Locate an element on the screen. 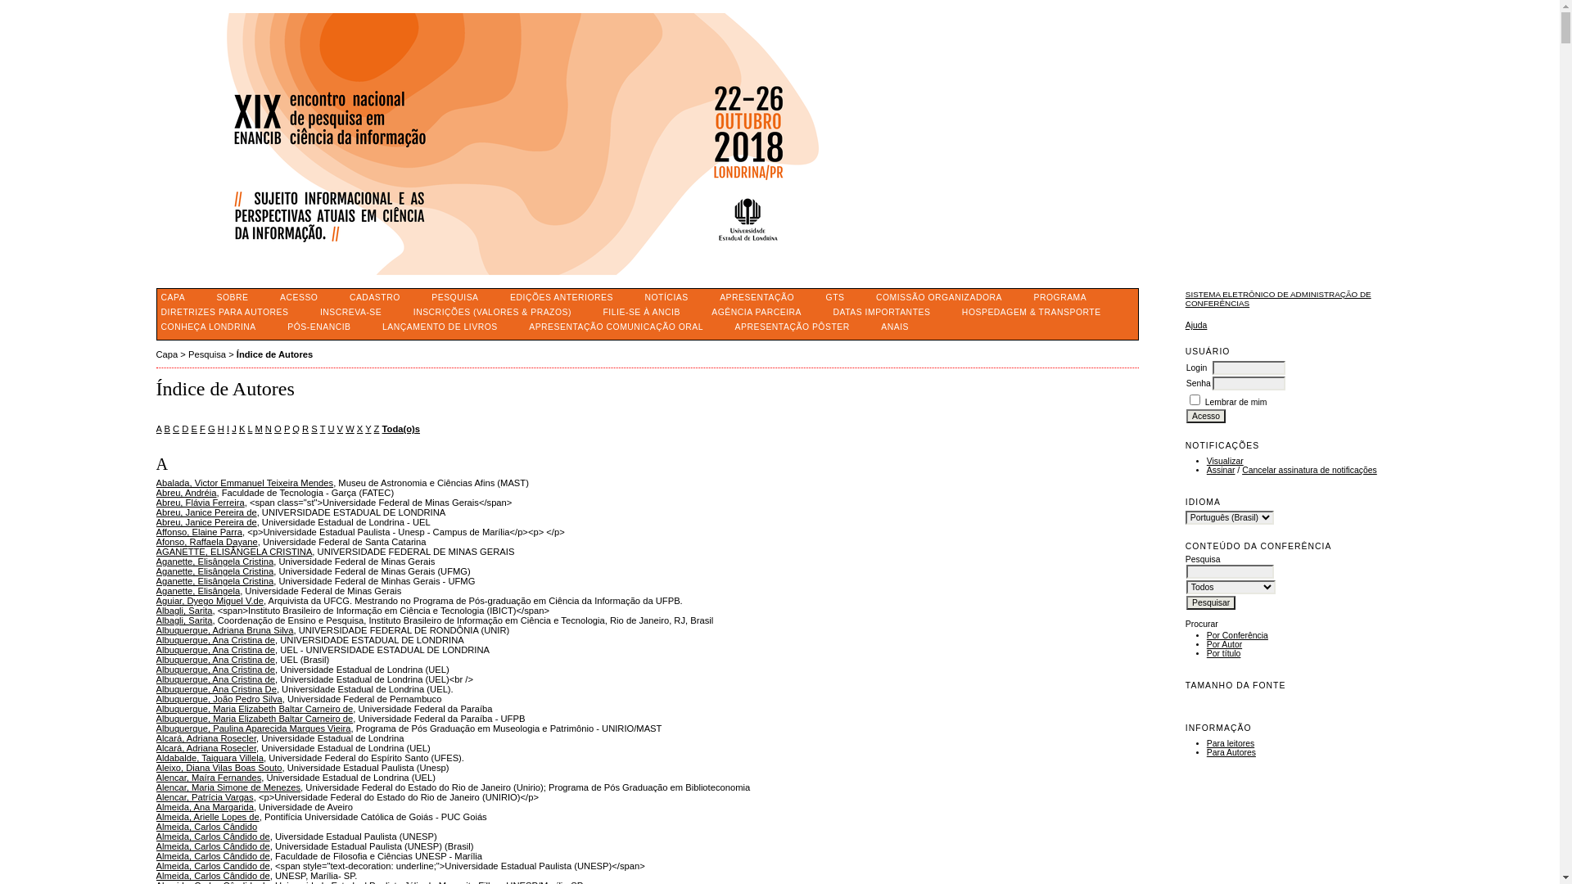 This screenshot has width=1572, height=884. PESQUISA is located at coordinates (455, 297).